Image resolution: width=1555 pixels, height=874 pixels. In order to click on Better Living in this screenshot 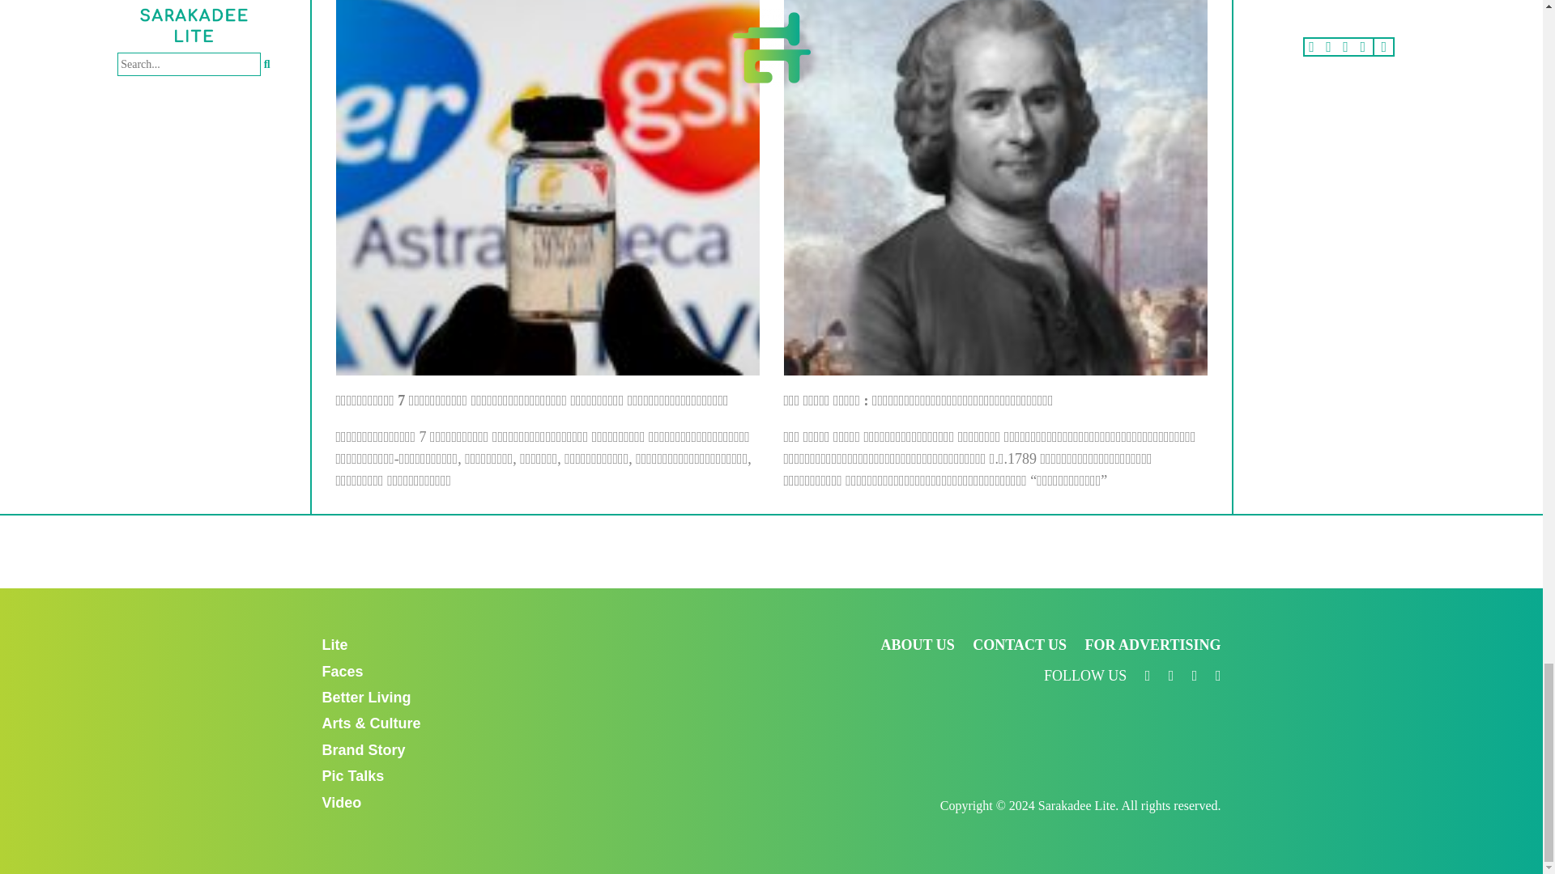, I will do `click(366, 698)`.